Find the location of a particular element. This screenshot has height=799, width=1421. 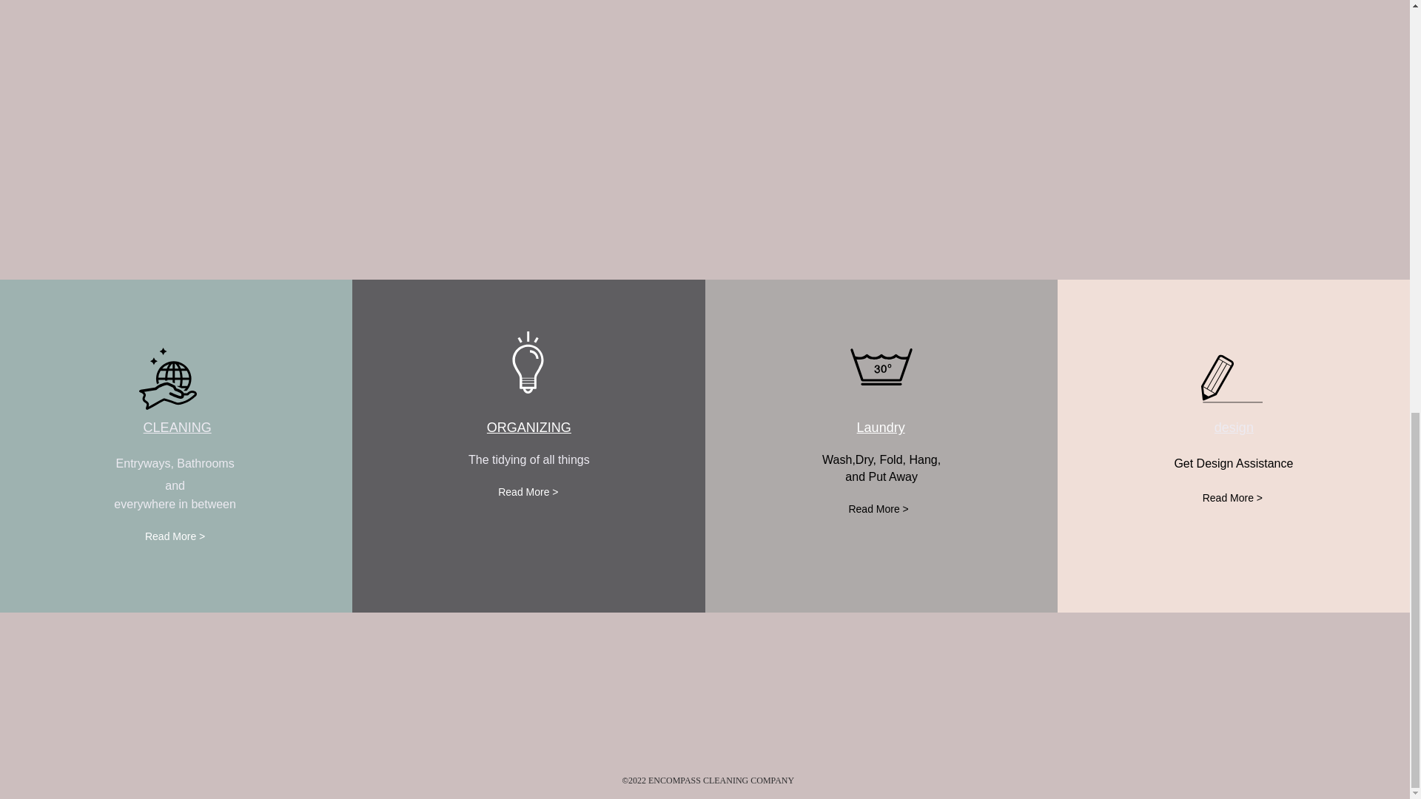

ORGANIZING is located at coordinates (528, 428).